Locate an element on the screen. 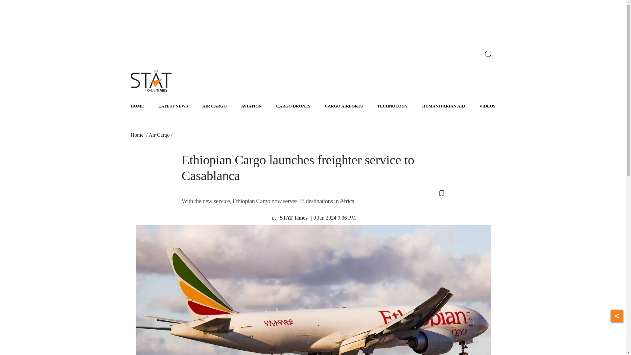  The STAT Trade Times is located at coordinates (151, 81).